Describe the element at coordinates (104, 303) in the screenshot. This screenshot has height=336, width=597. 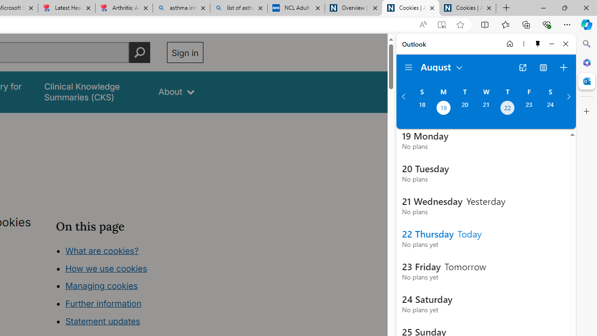
I see `Further information` at that location.